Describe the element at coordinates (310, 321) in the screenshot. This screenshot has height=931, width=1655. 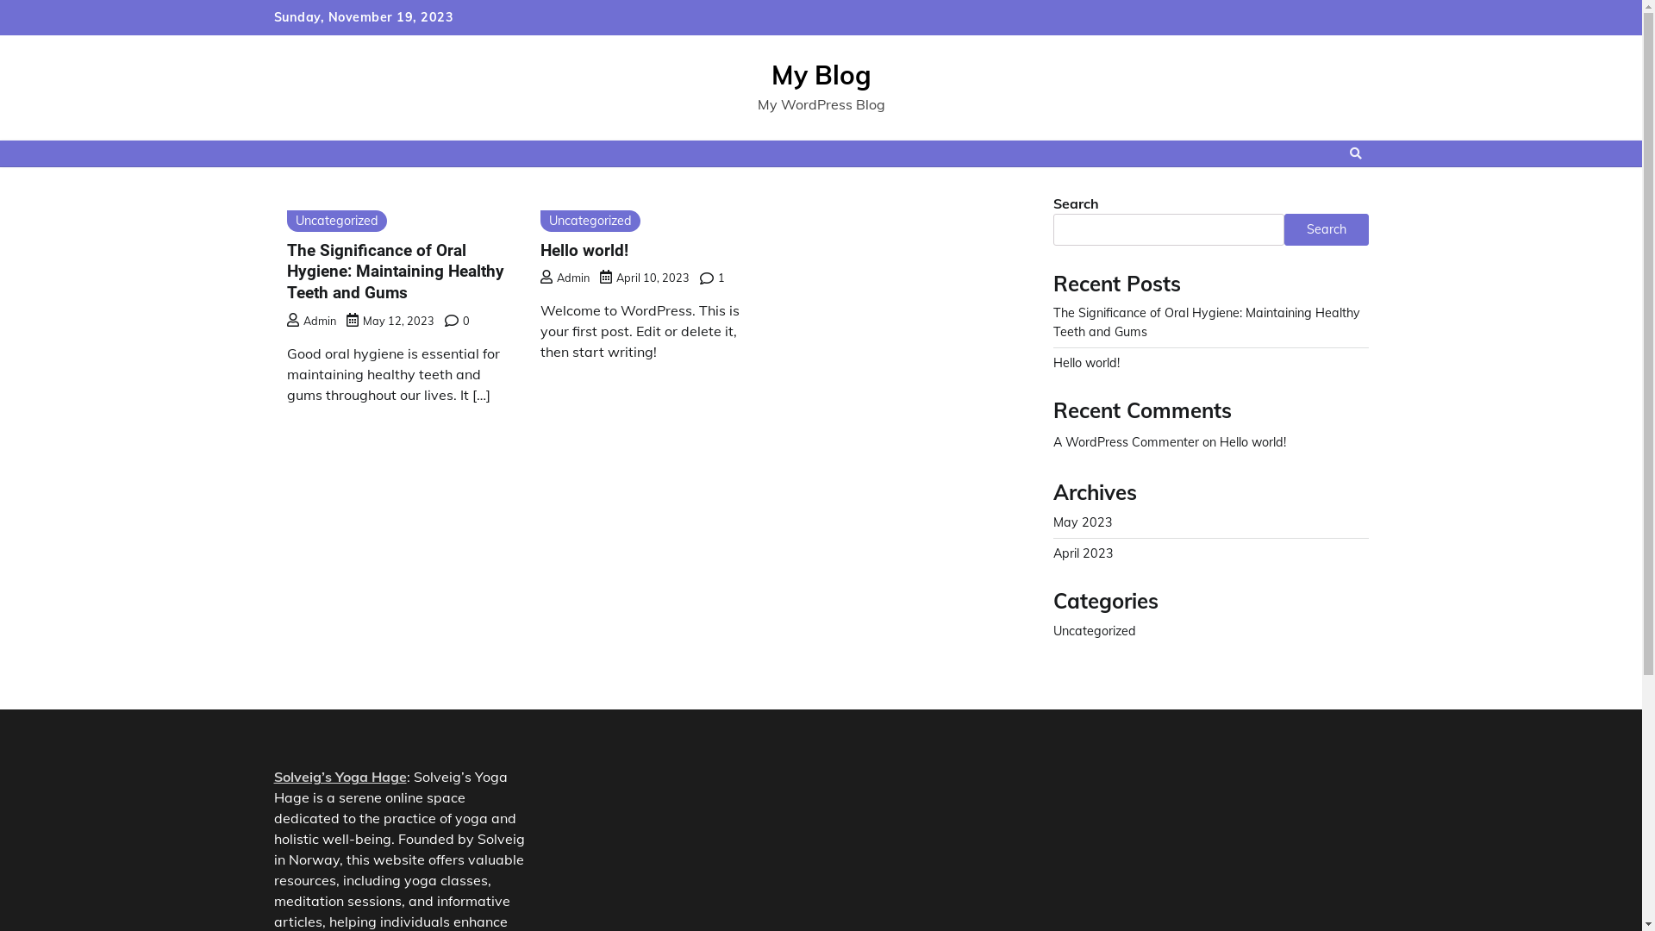
I see `Admin` at that location.